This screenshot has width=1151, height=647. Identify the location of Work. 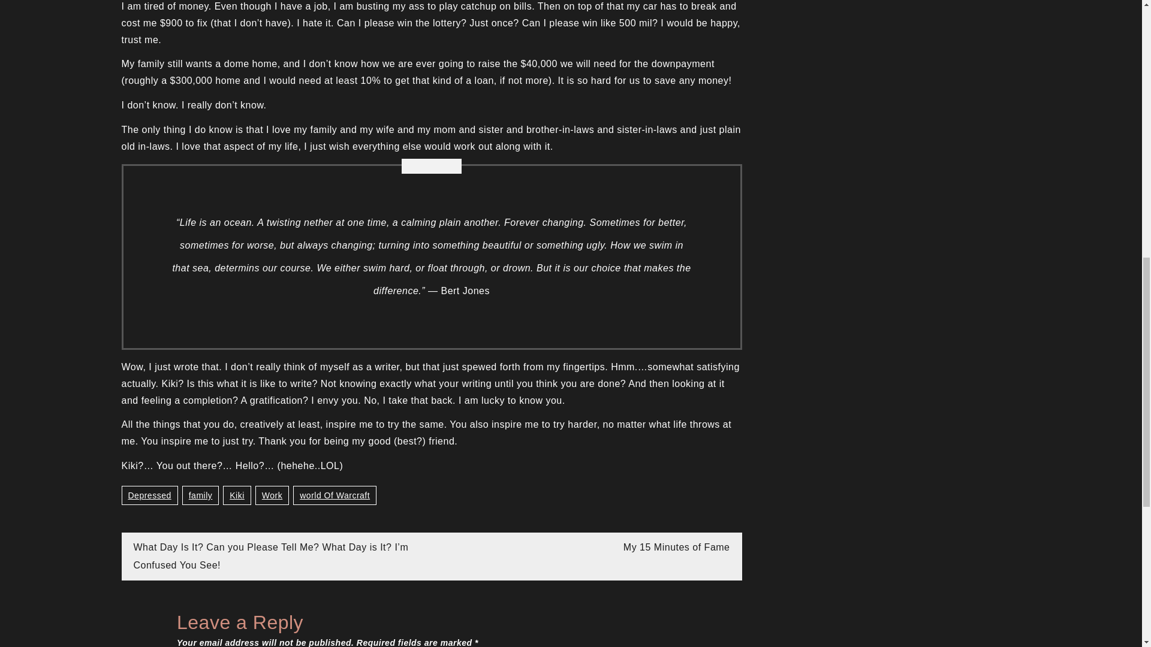
(272, 495).